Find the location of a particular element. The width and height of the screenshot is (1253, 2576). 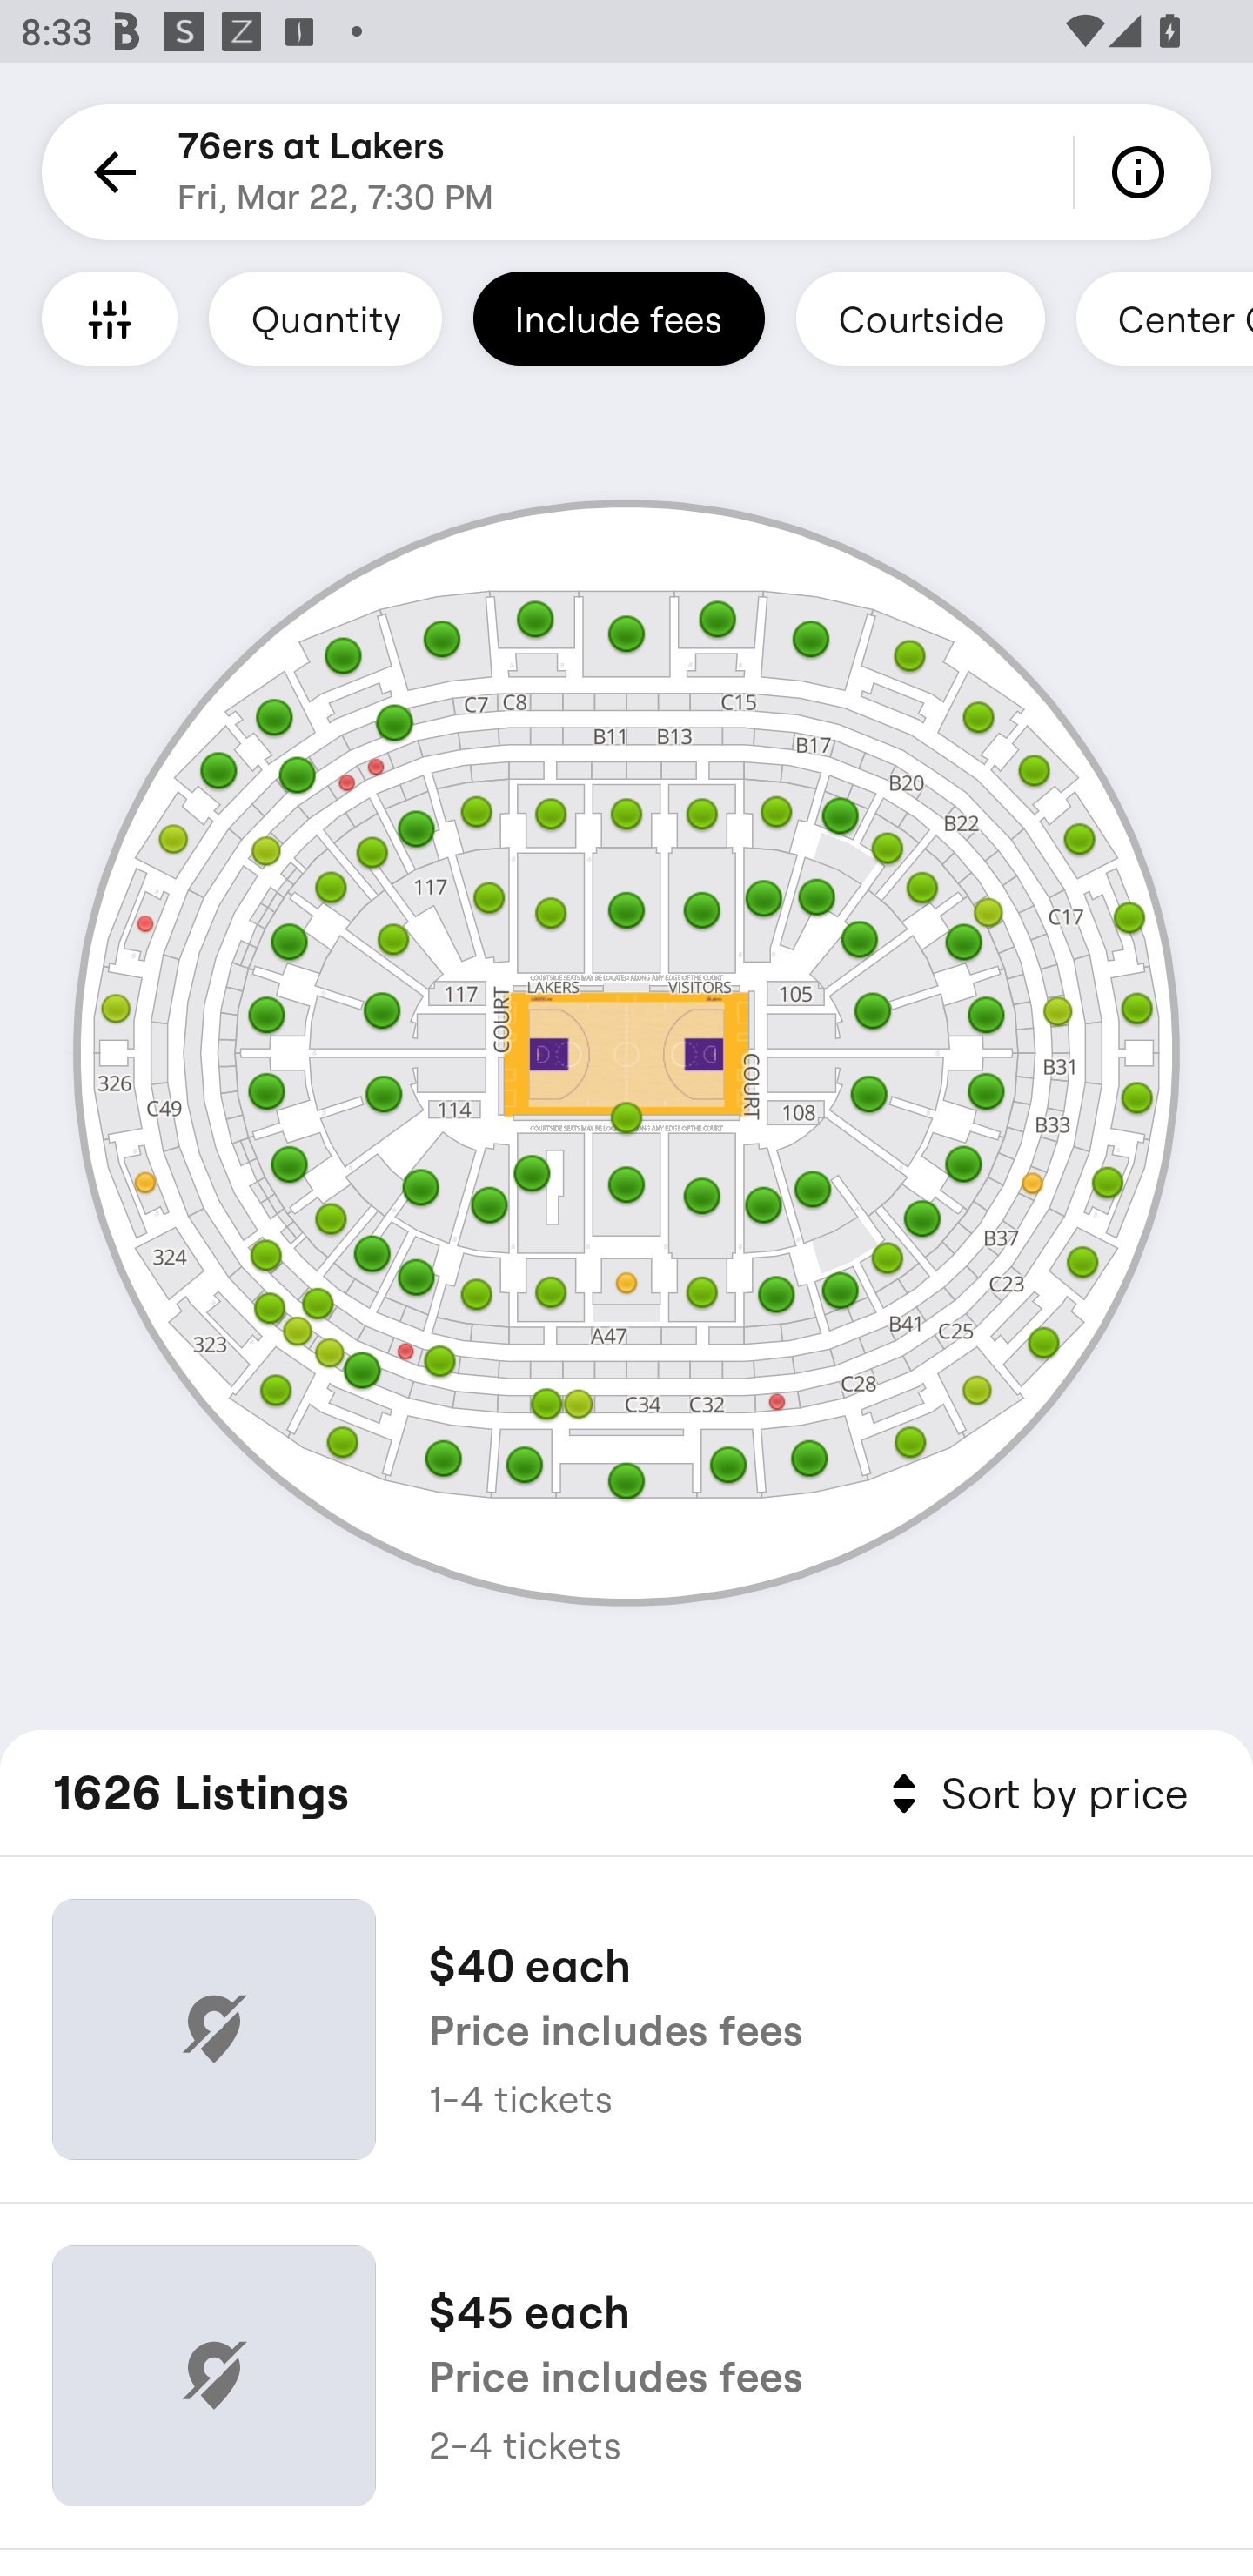

Back is located at coordinates (110, 172).